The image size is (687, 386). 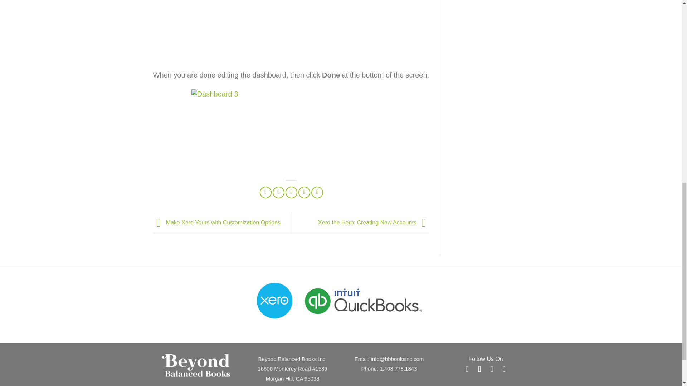 I want to click on Xero the Hero: Creating New Accounts, so click(x=374, y=222).